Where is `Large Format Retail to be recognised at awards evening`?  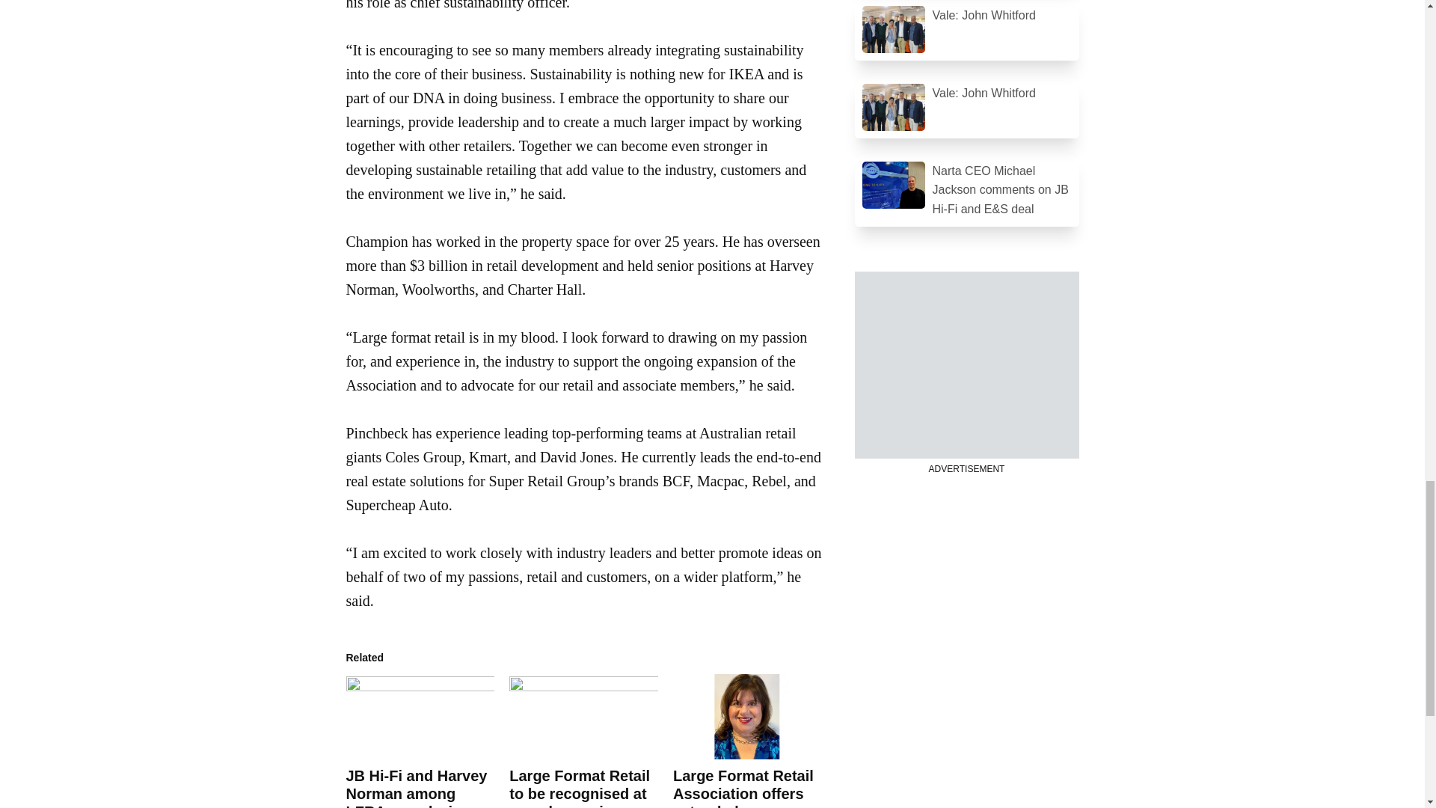 Large Format Retail to be recognised at awards evening is located at coordinates (580, 788).